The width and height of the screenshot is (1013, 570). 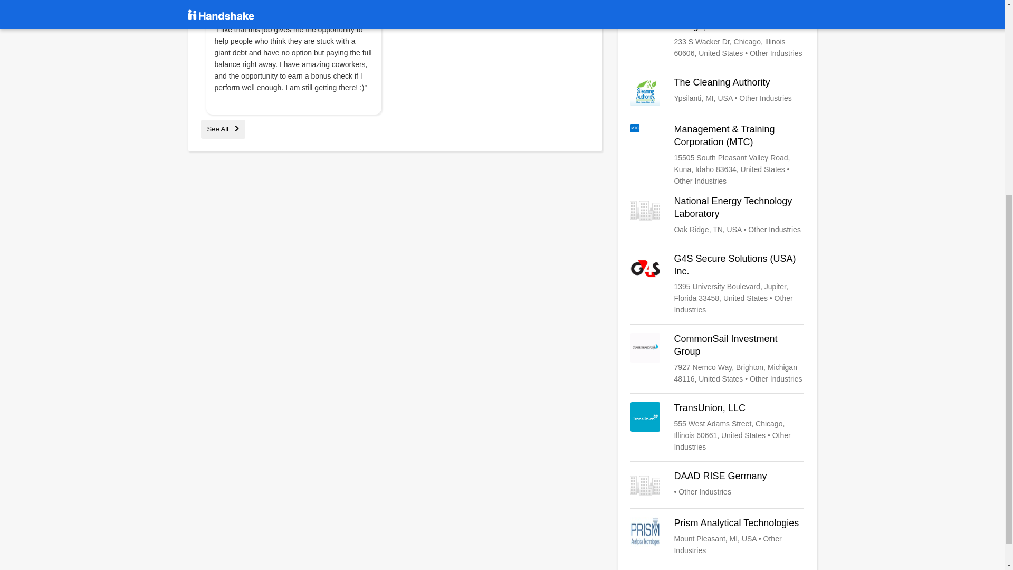 I want to click on National Energy Technology Laboratory, so click(x=717, y=215).